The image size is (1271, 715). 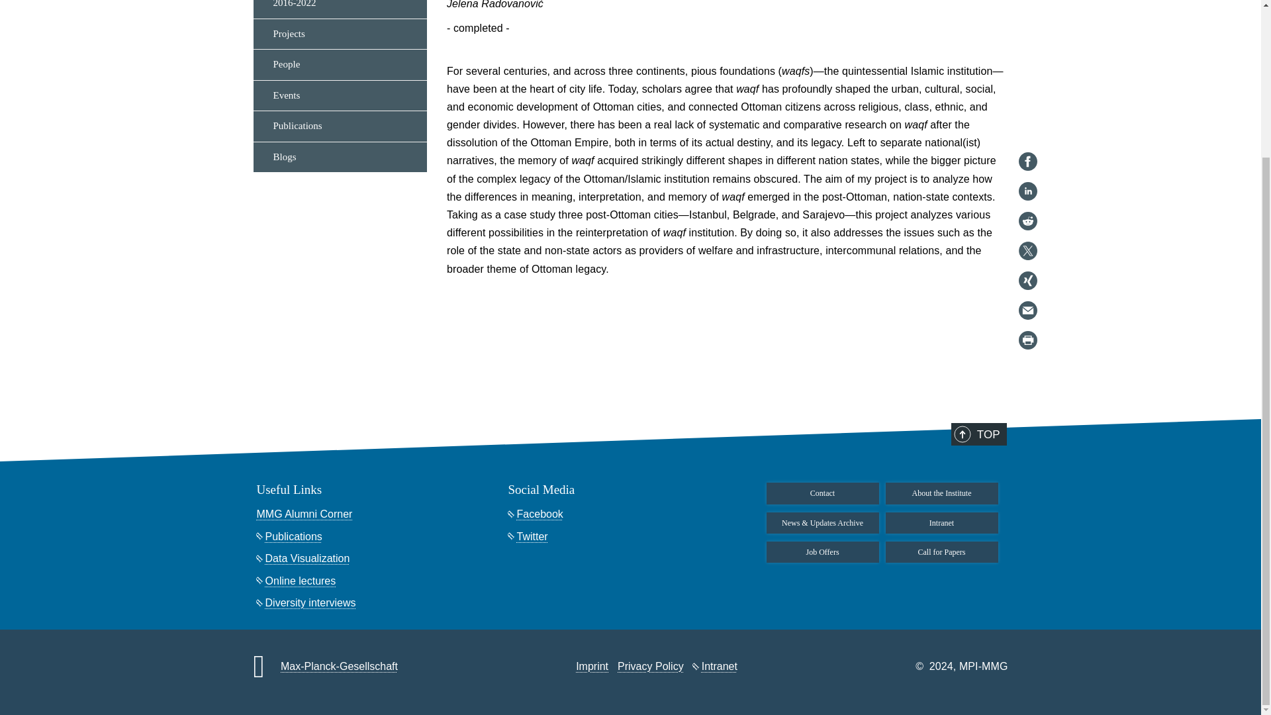 What do you see at coordinates (1027, 4) in the screenshot?
I see `LinkedIn` at bounding box center [1027, 4].